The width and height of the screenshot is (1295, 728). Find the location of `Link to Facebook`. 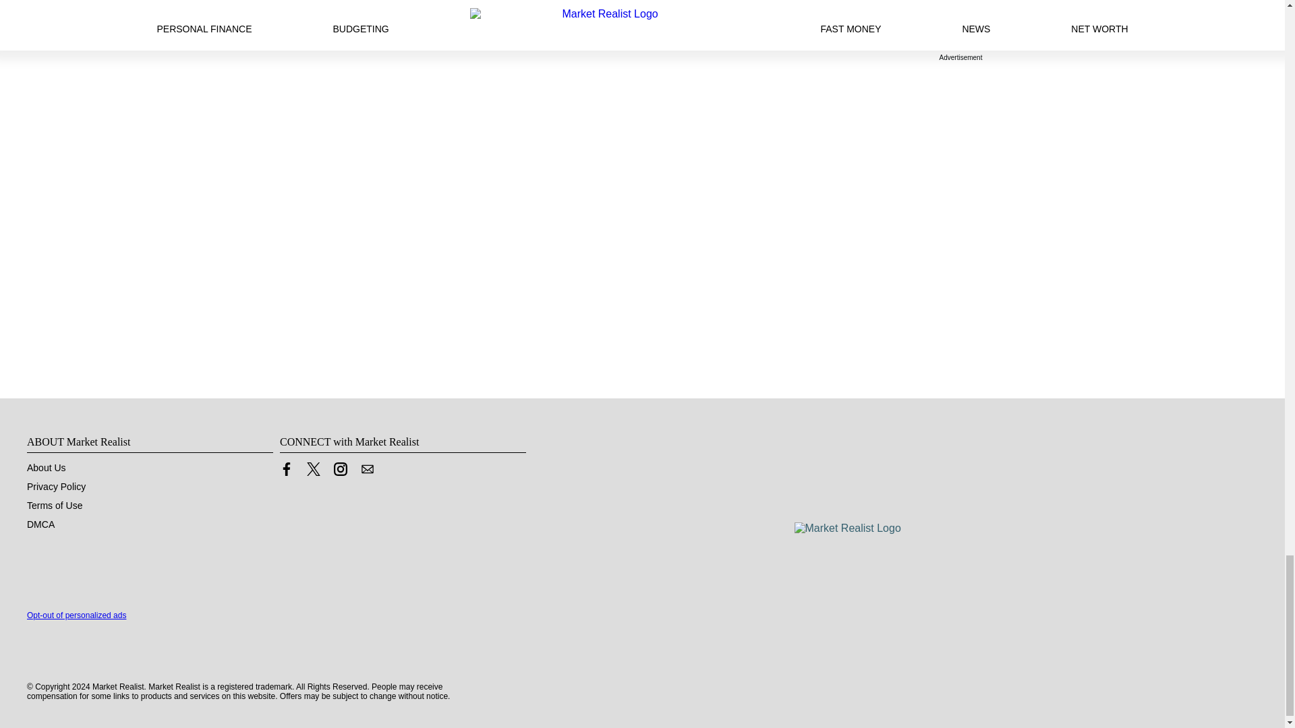

Link to Facebook is located at coordinates (286, 472).